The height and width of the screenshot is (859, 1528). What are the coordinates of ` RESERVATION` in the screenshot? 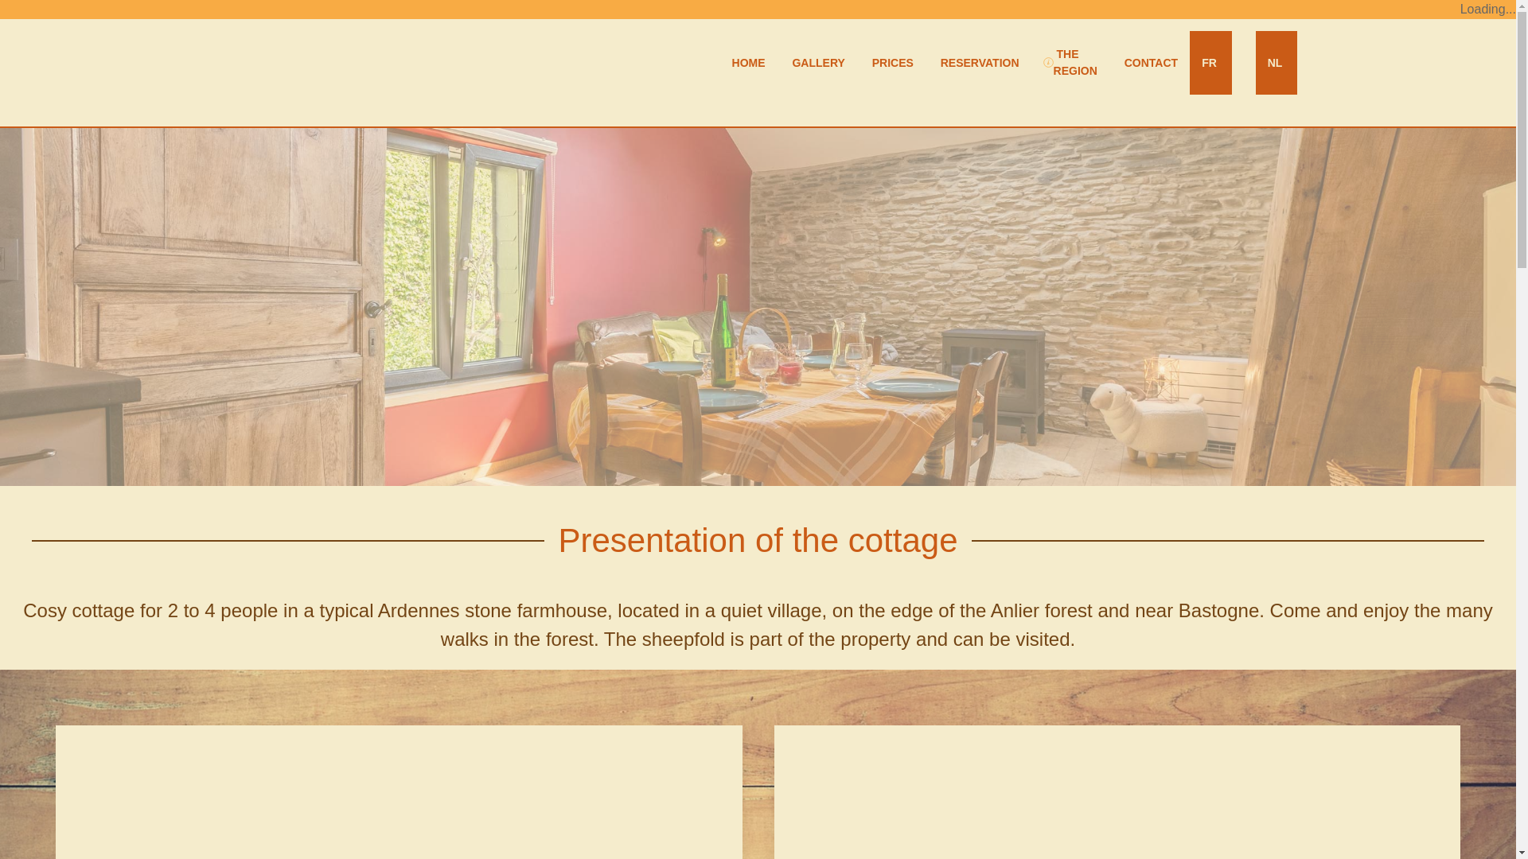 It's located at (979, 62).